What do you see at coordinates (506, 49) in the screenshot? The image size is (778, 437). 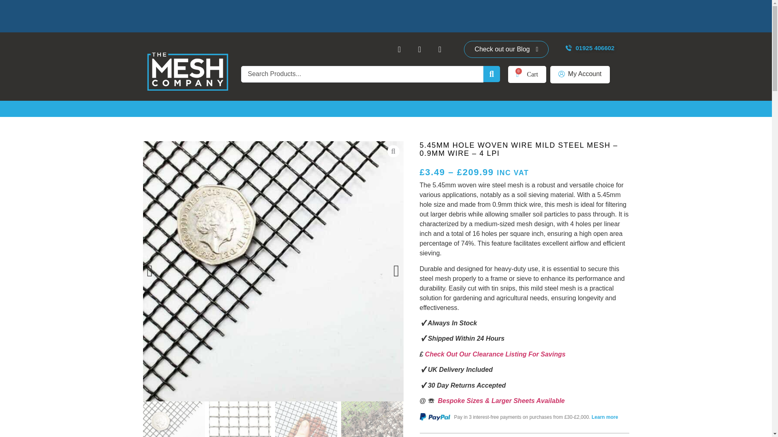 I see `Check out our Blog` at bounding box center [506, 49].